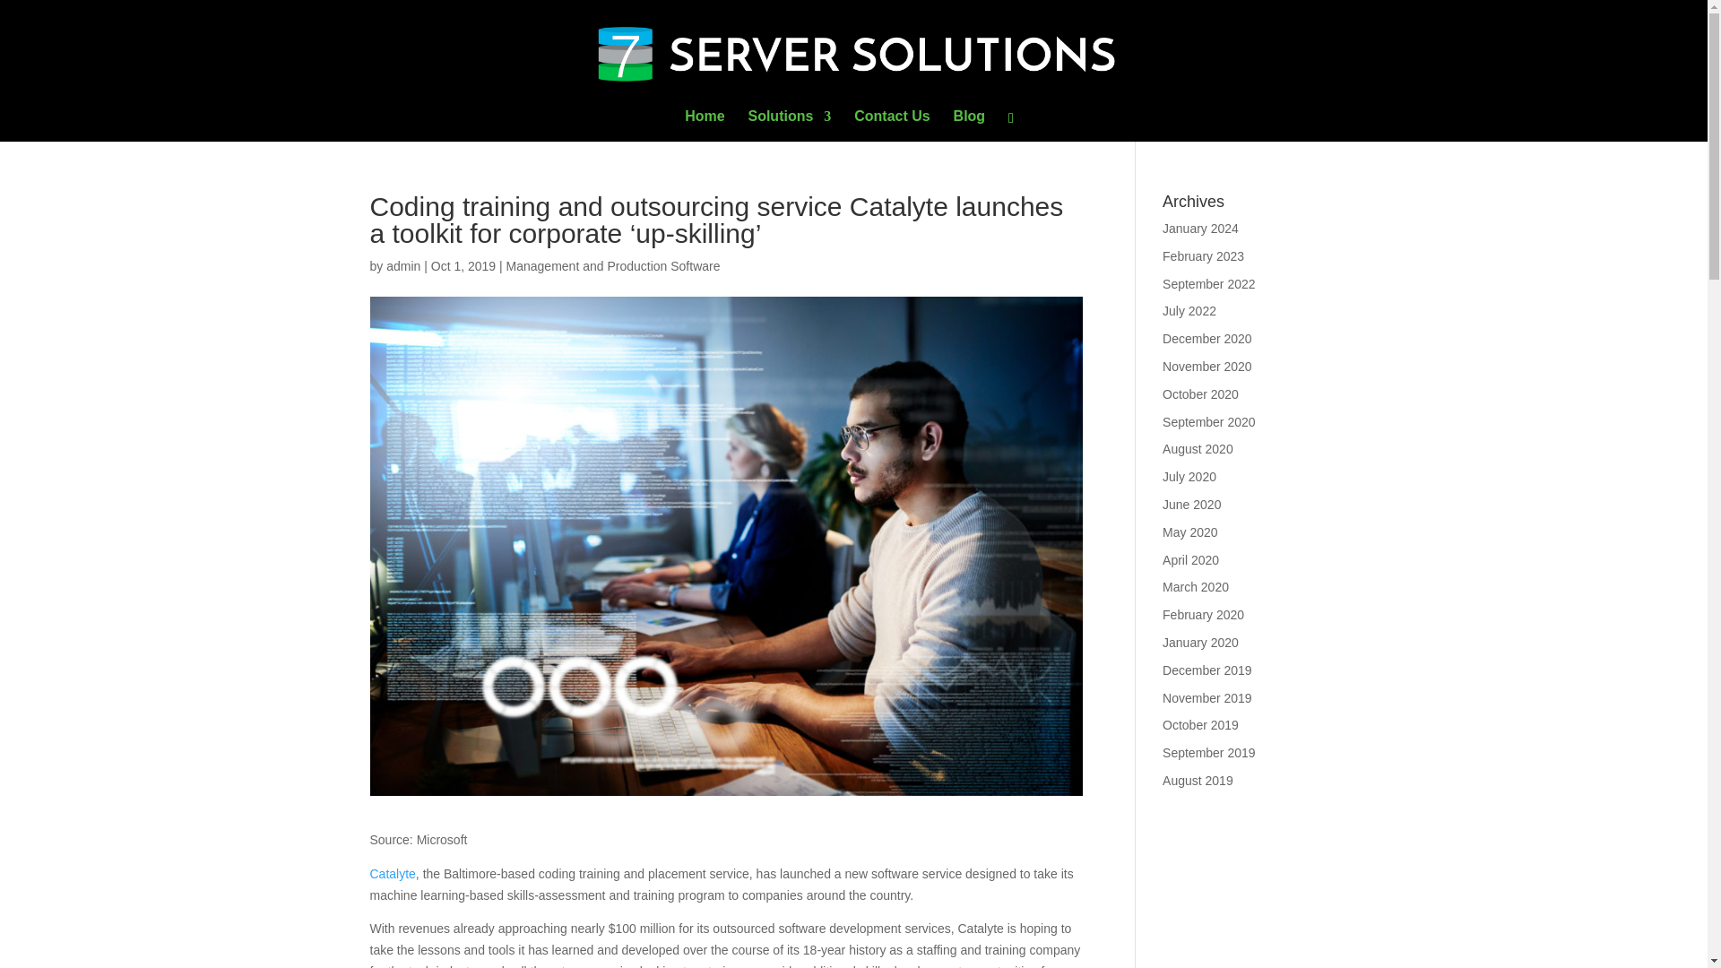 Image resolution: width=1721 pixels, height=968 pixels. I want to click on Catalyte, so click(392, 873).